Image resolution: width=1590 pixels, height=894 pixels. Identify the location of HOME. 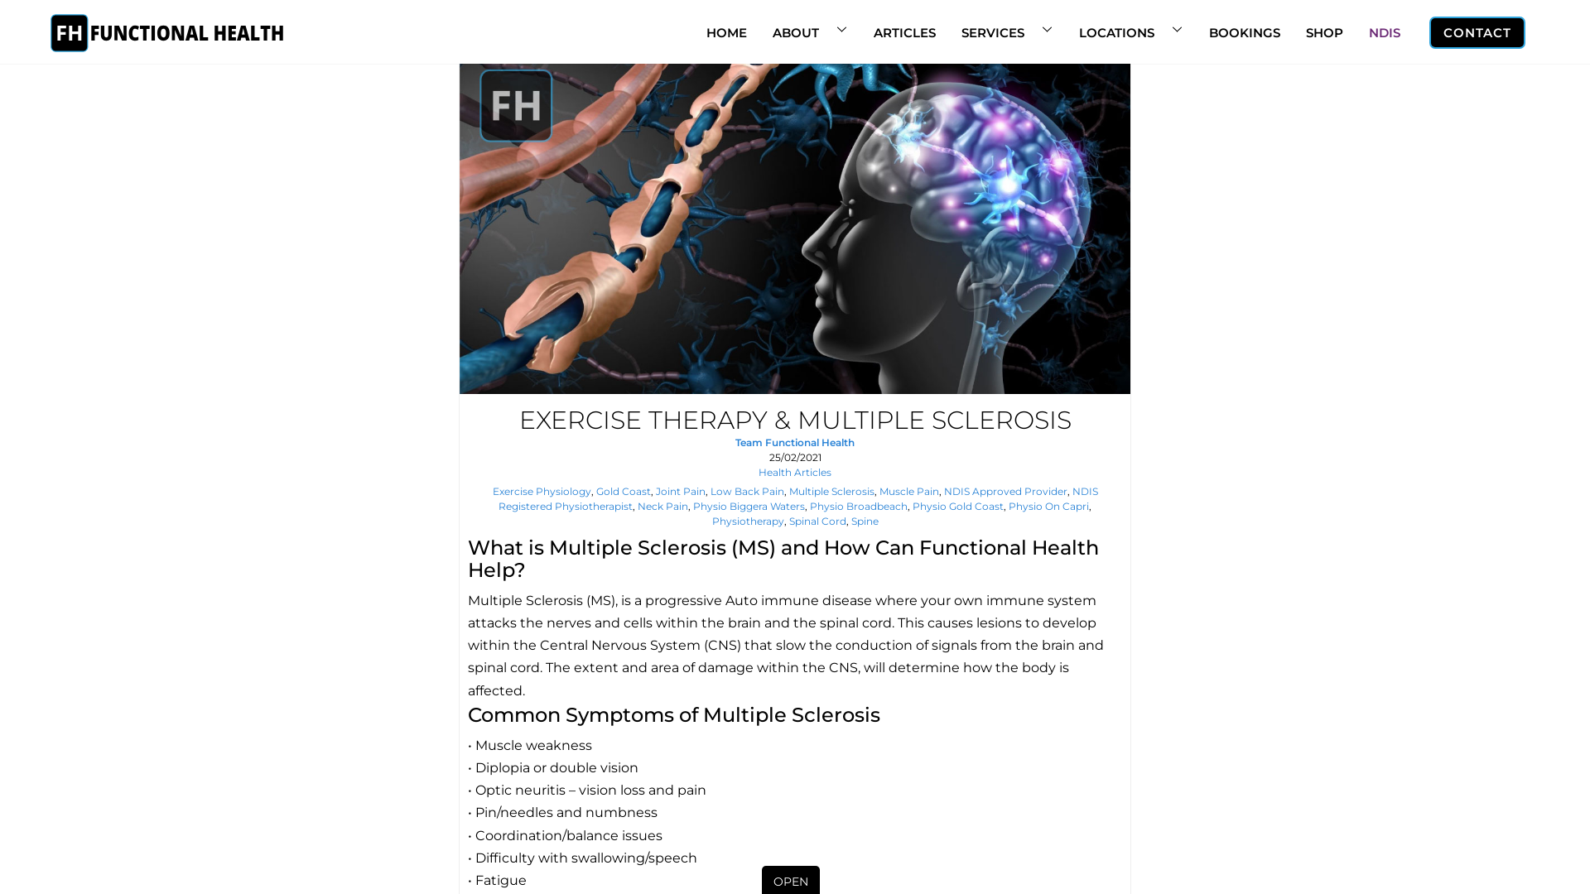
(727, 28).